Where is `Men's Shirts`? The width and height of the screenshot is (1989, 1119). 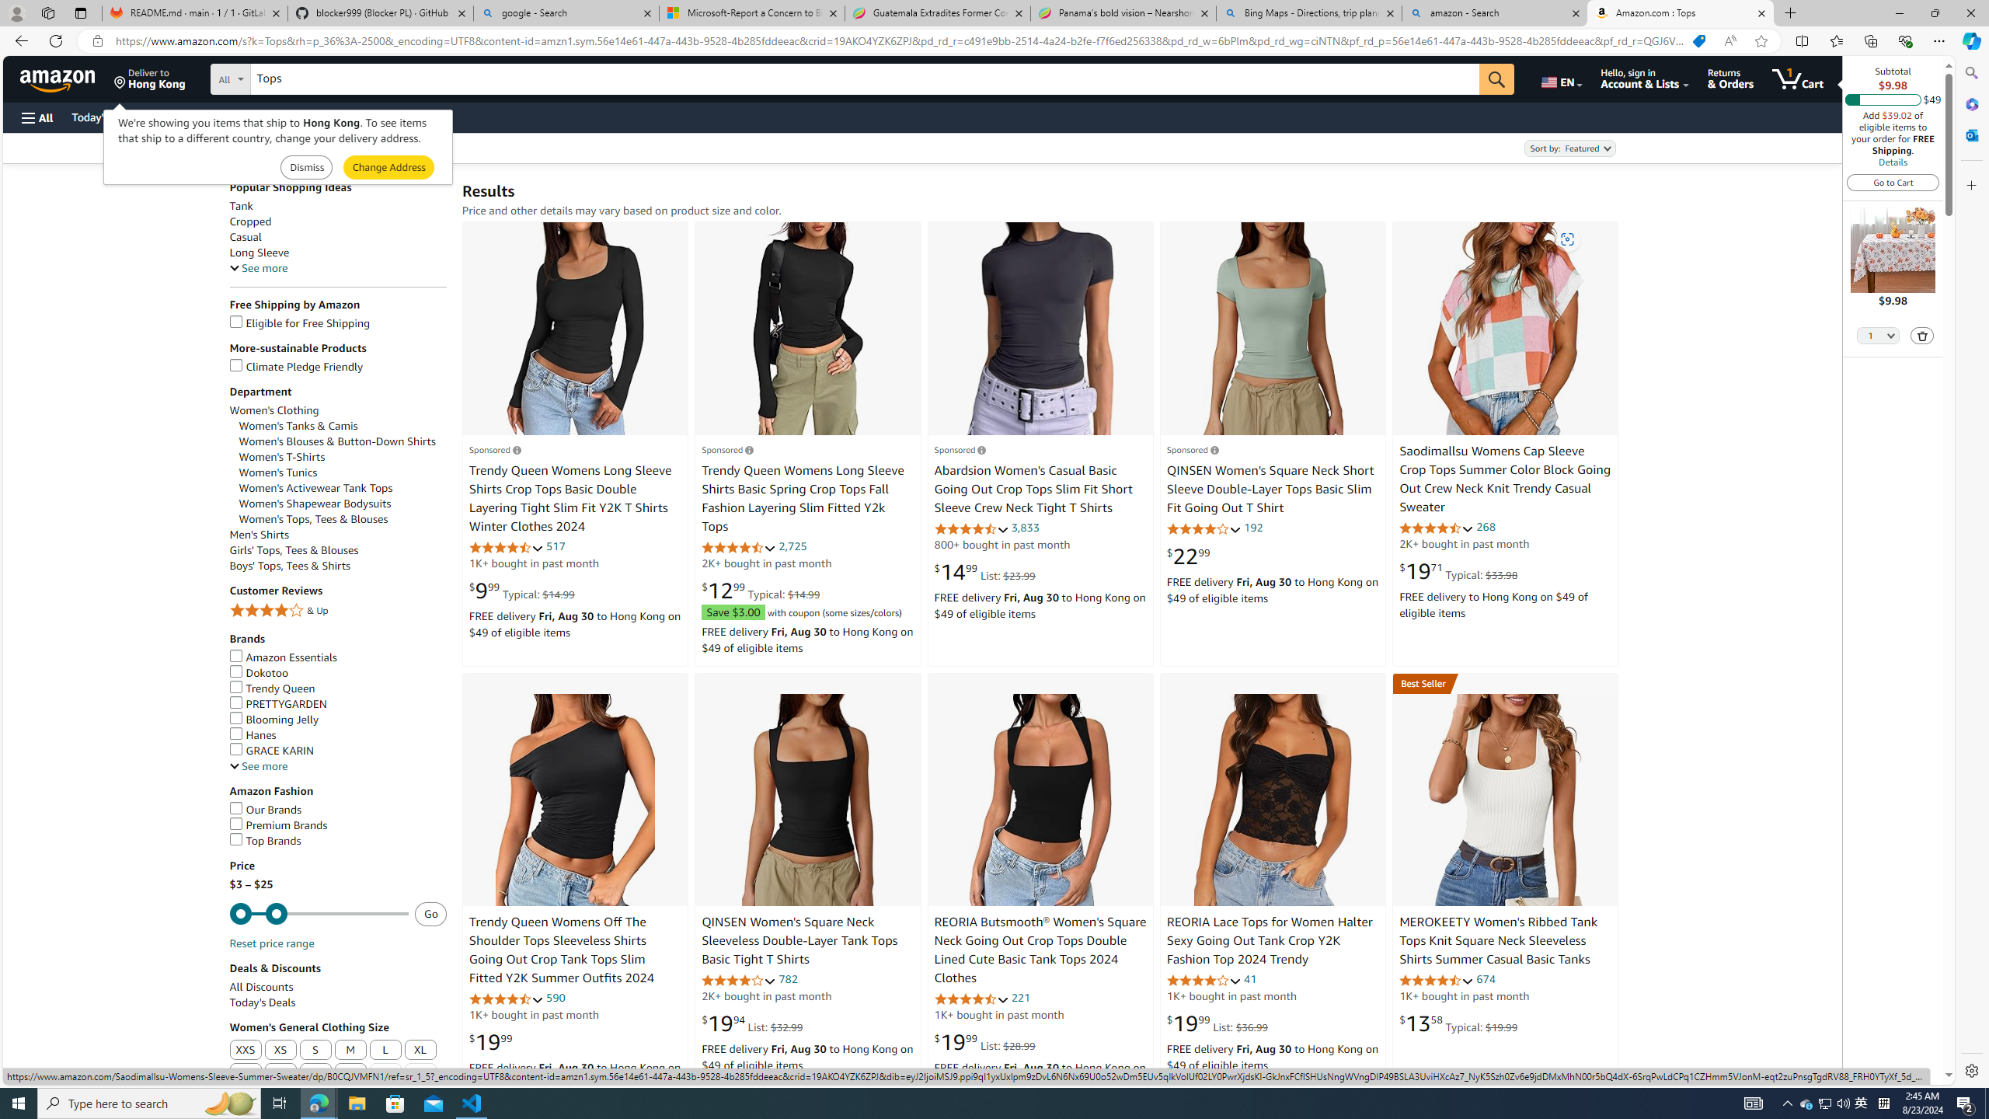 Men's Shirts is located at coordinates (258, 535).